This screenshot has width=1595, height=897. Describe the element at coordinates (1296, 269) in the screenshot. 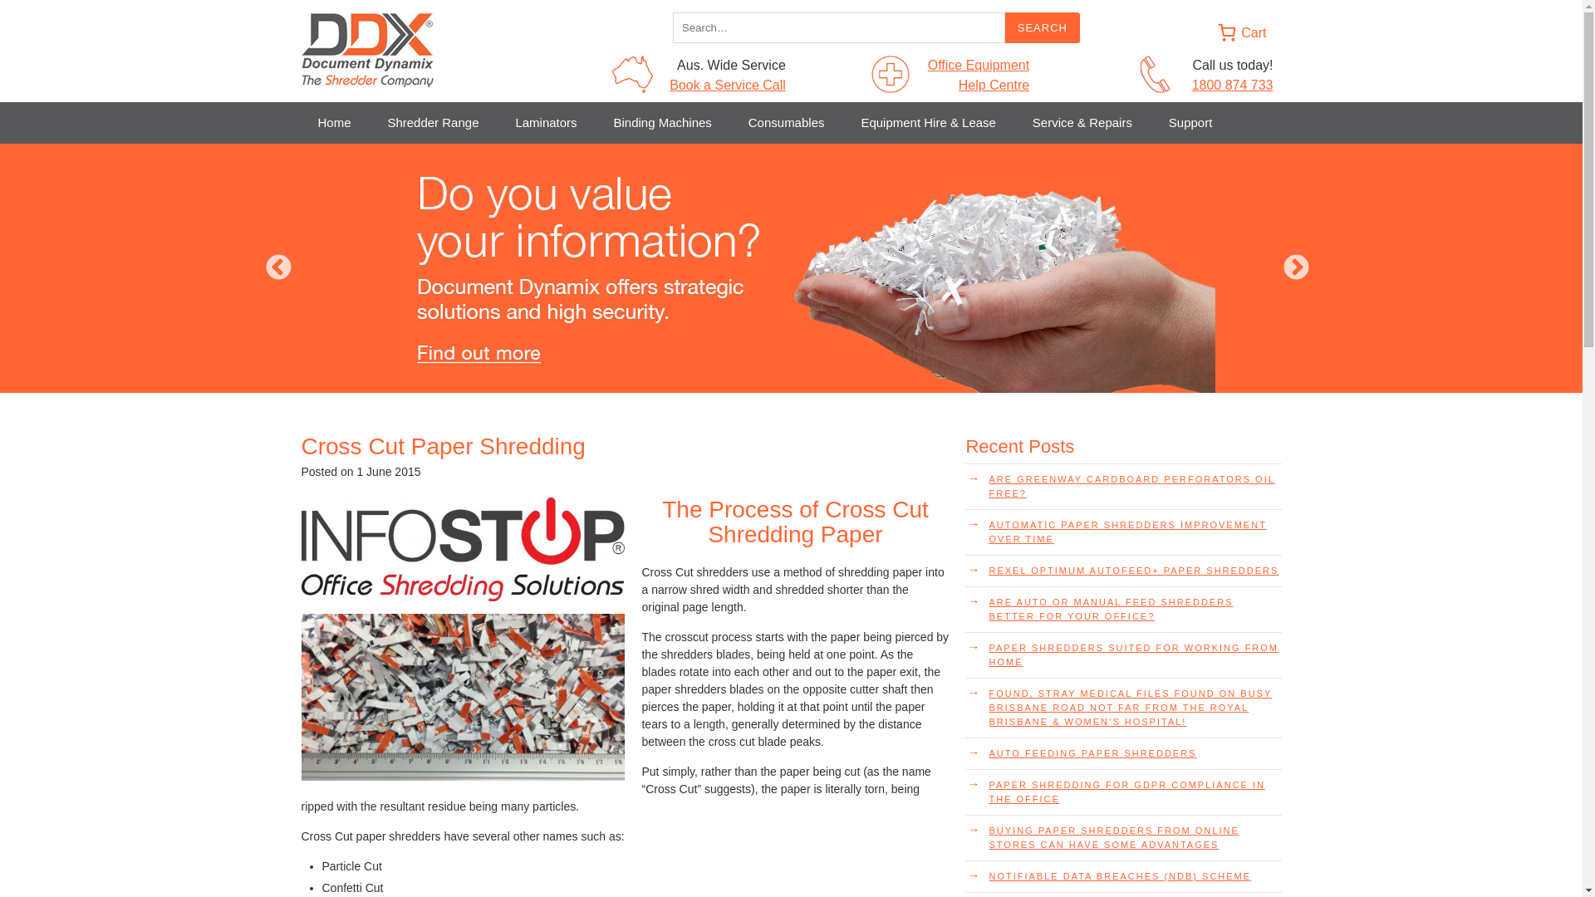

I see `NEXT` at that location.